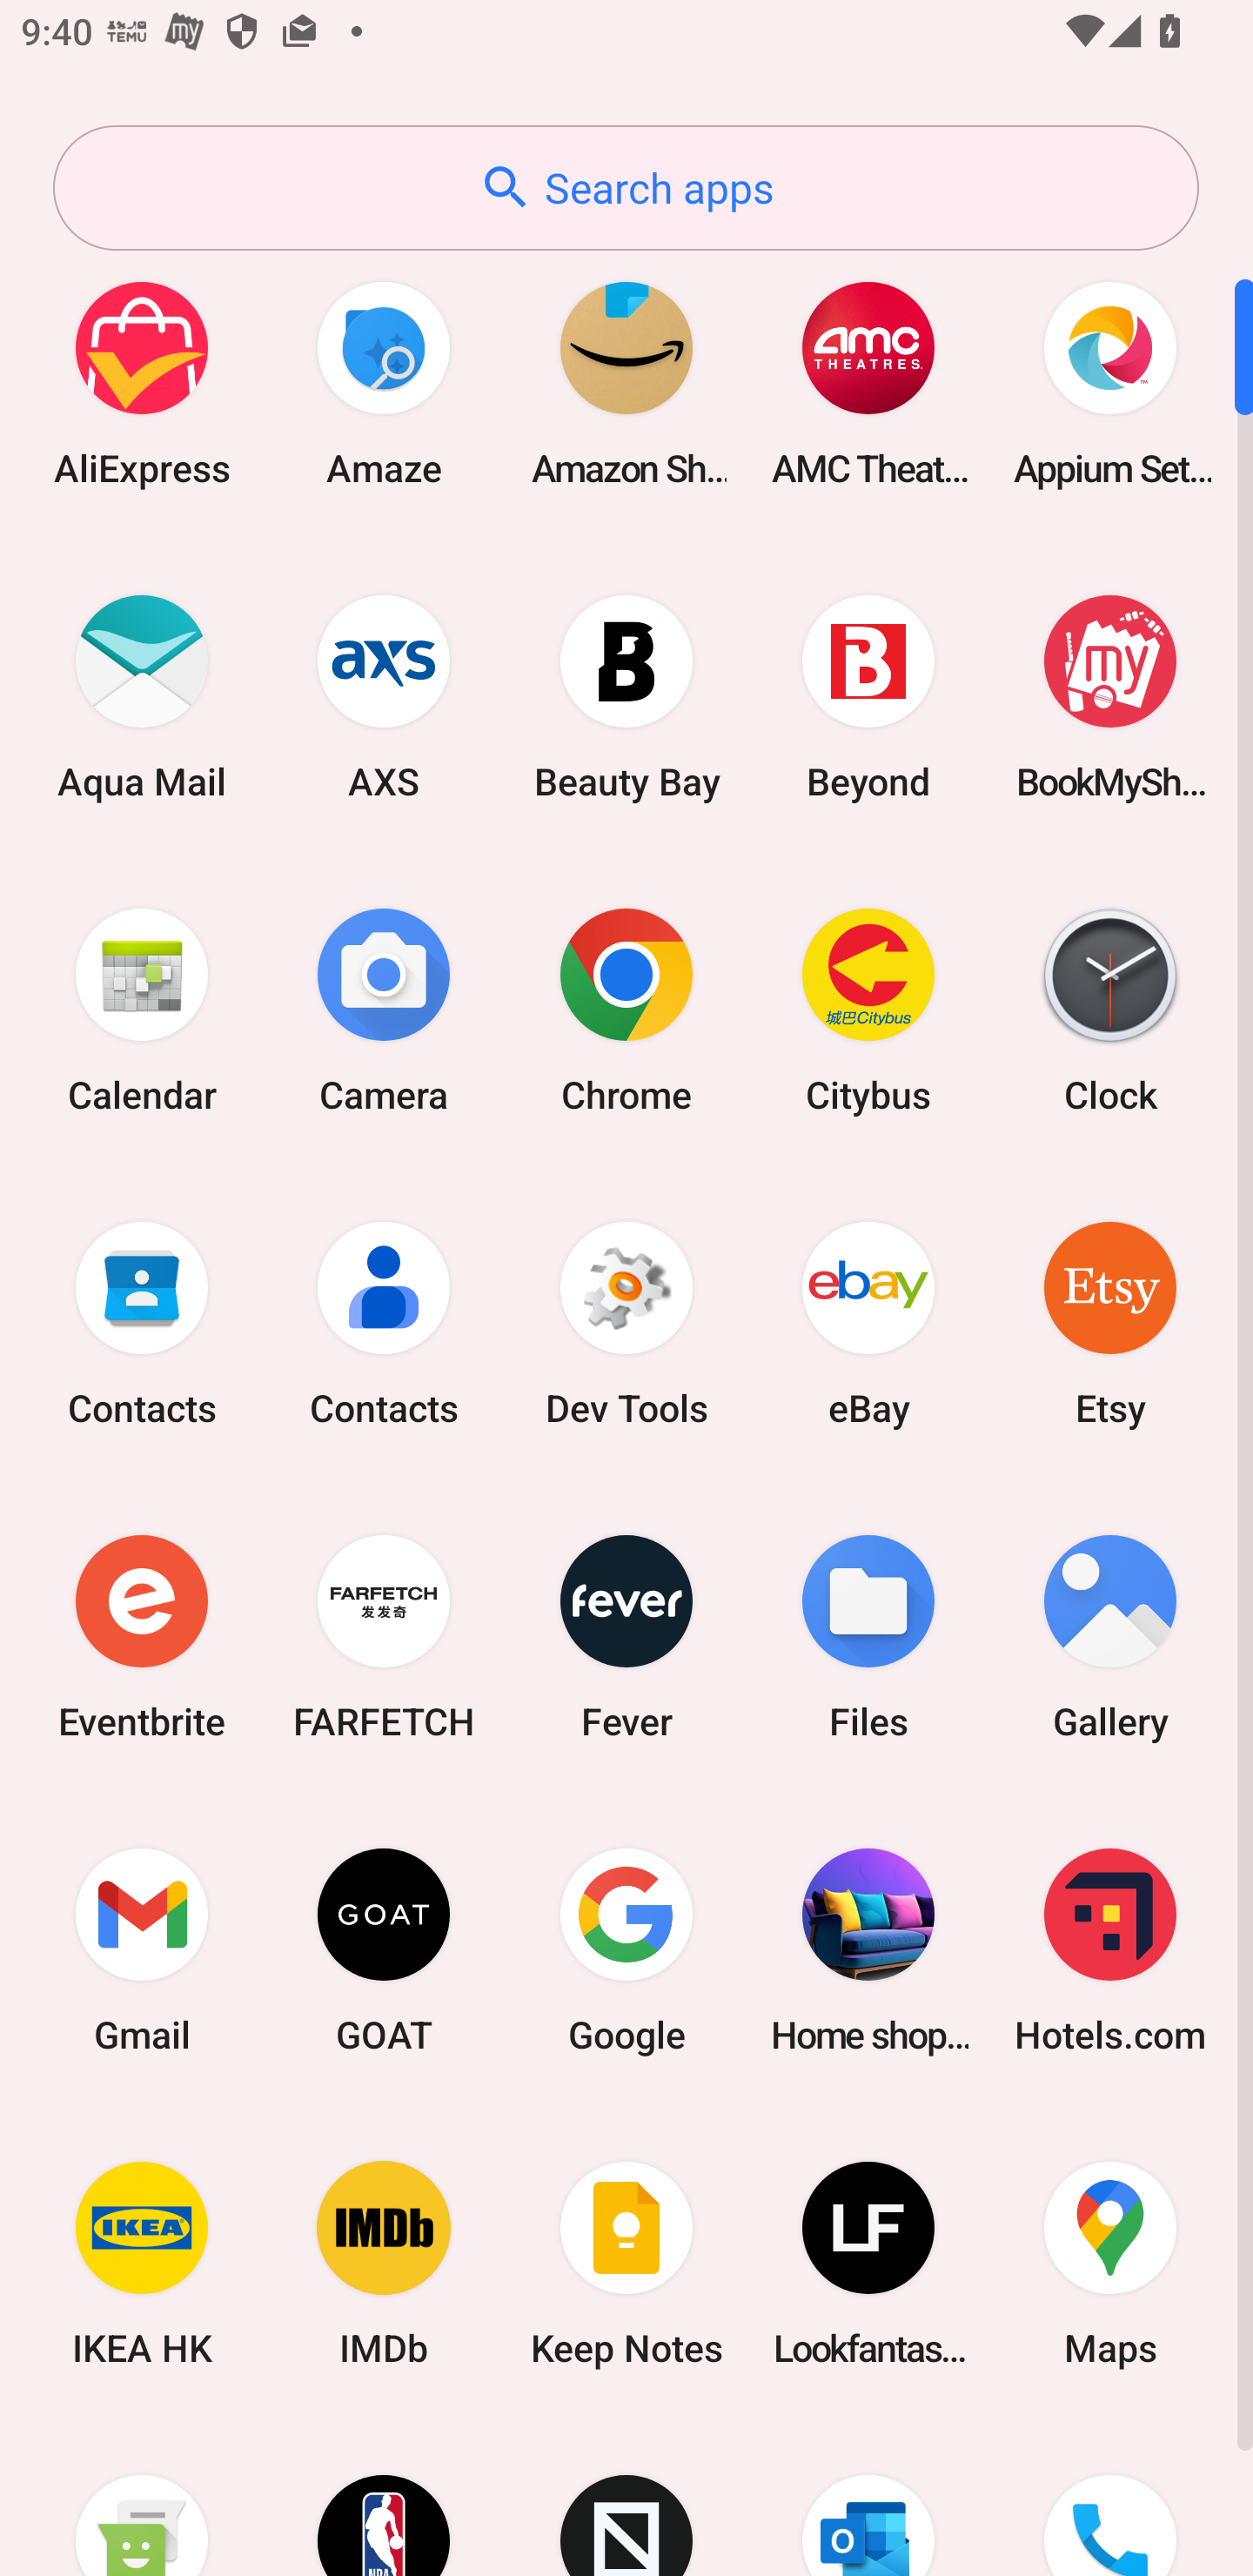  What do you see at coordinates (1110, 696) in the screenshot?
I see `BookMyShow` at bounding box center [1110, 696].